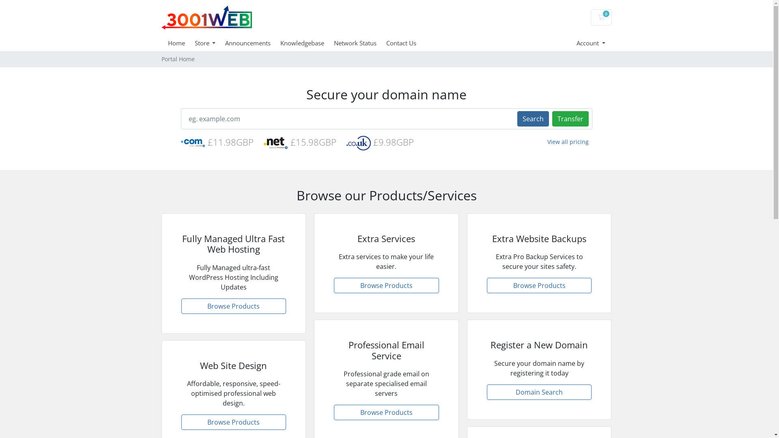  I want to click on Account, so click(591, 43).